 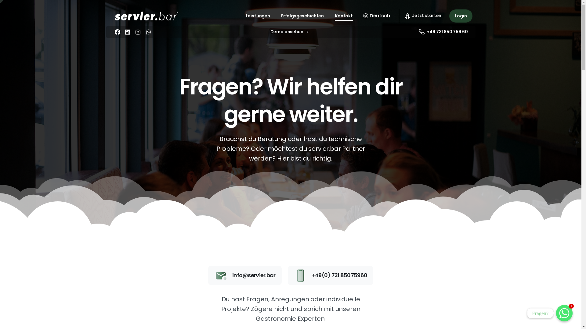 I want to click on Demo ansehen, so click(x=289, y=32).